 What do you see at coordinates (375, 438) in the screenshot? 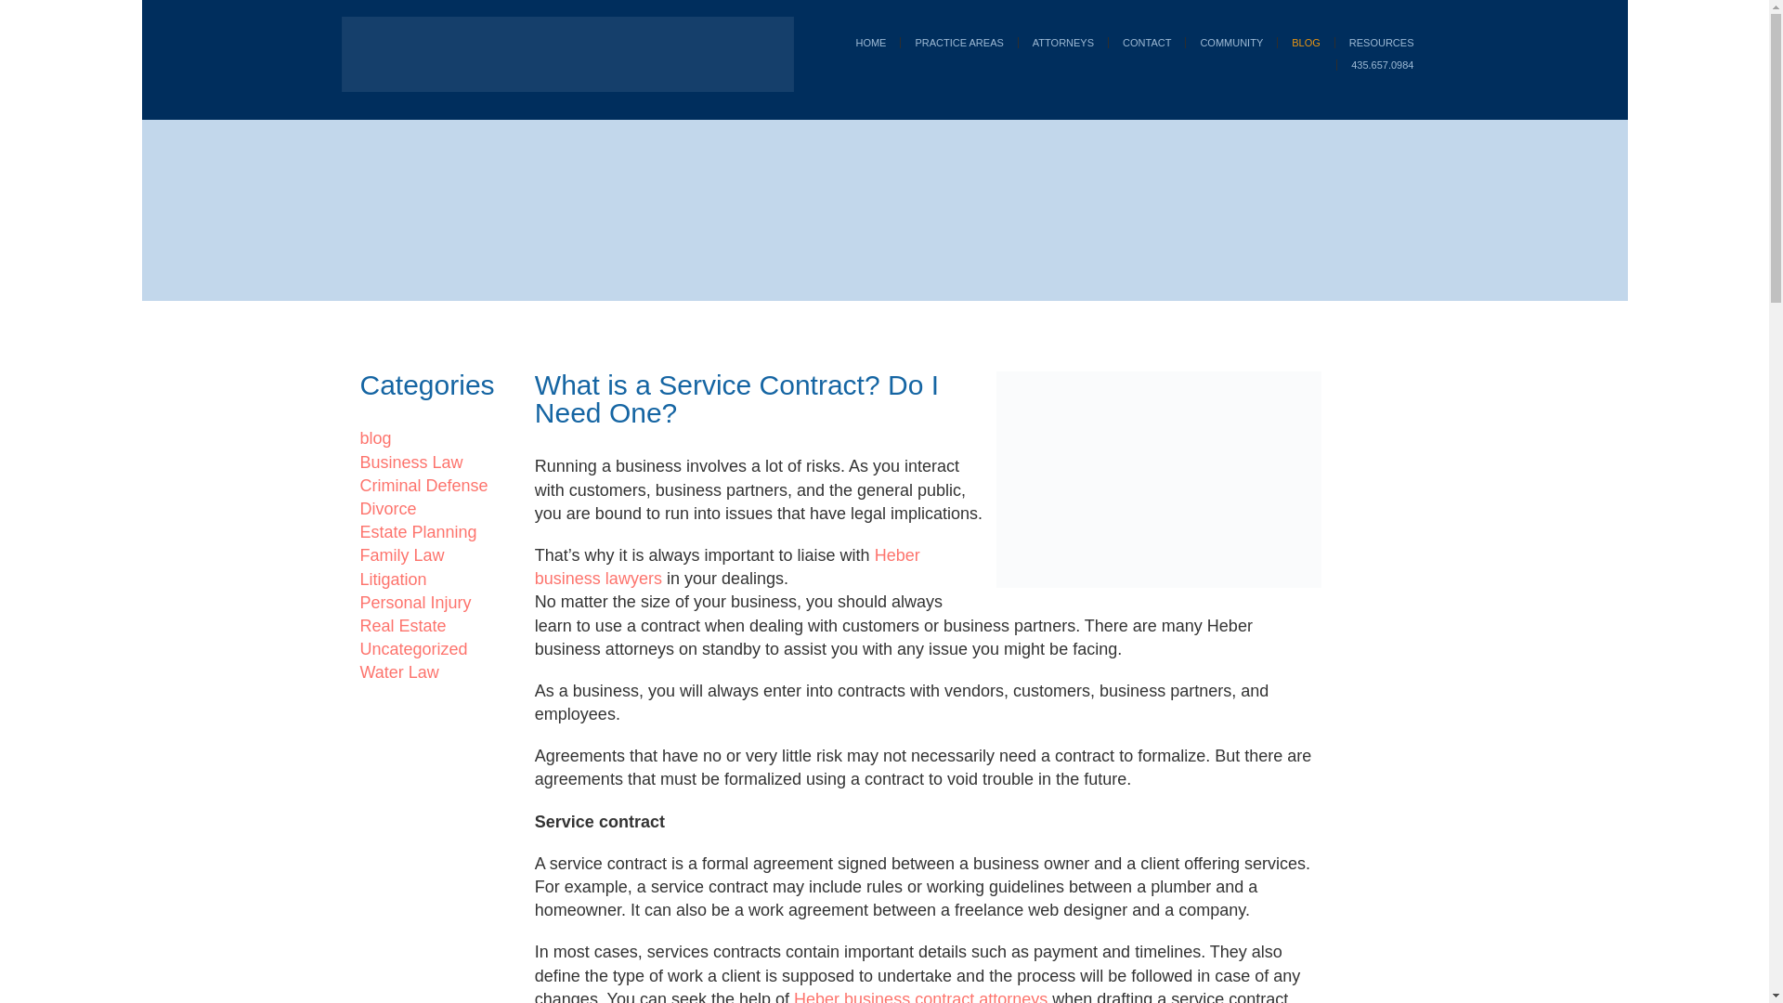
I see `blog` at bounding box center [375, 438].